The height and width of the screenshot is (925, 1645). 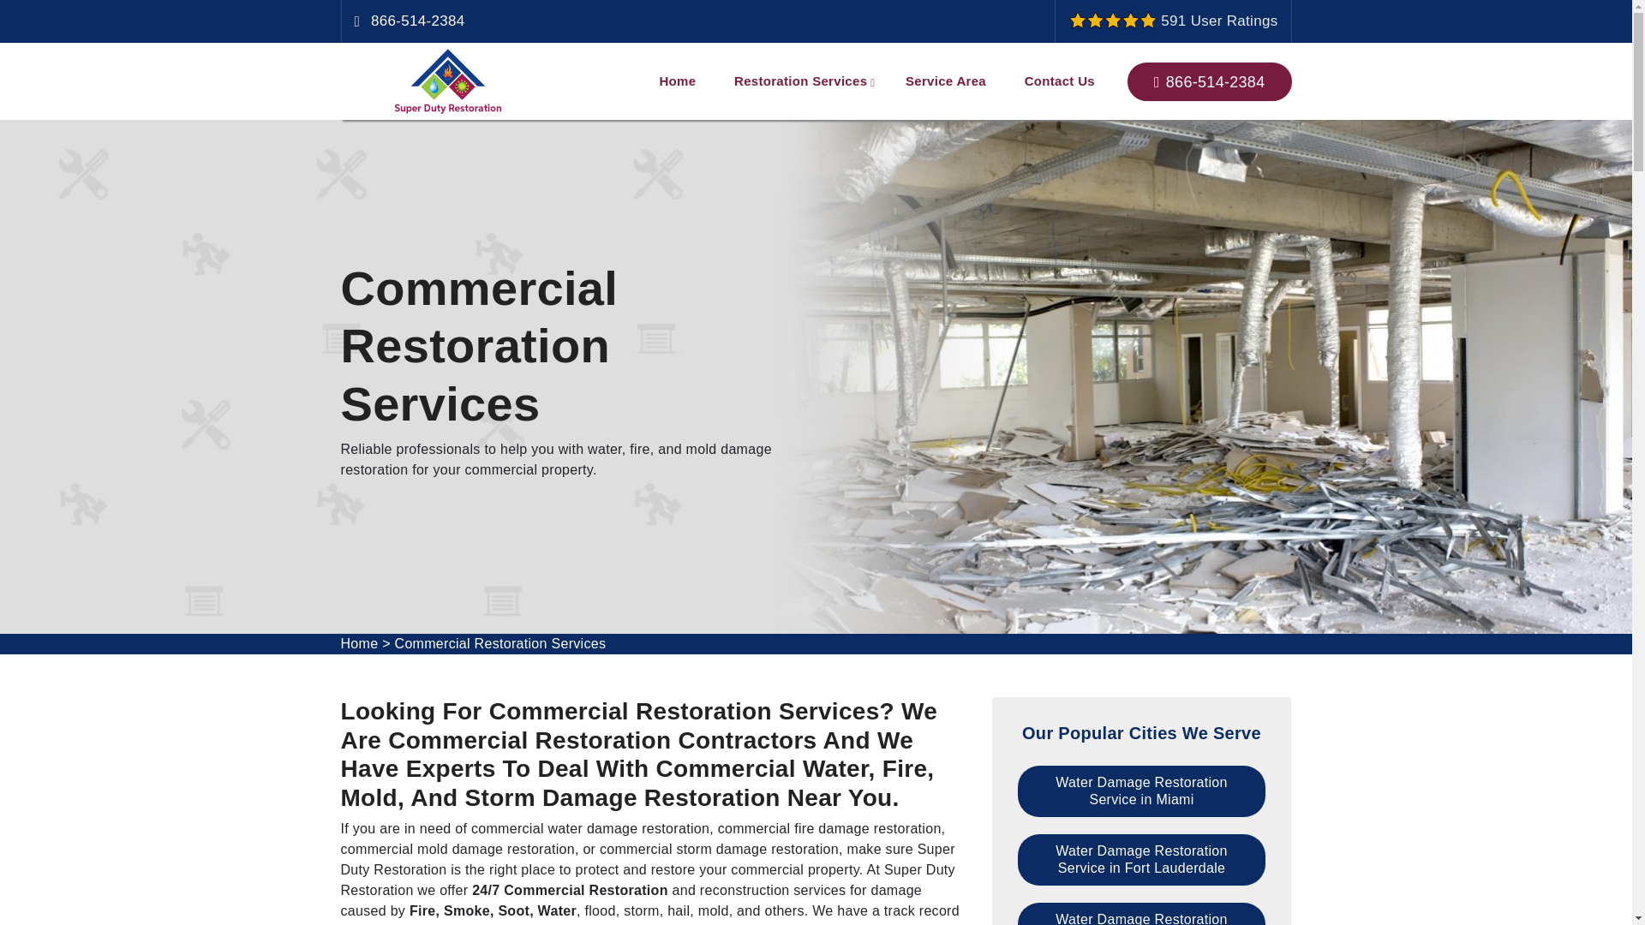 What do you see at coordinates (447, 81) in the screenshot?
I see `Super Duty Restoration` at bounding box center [447, 81].